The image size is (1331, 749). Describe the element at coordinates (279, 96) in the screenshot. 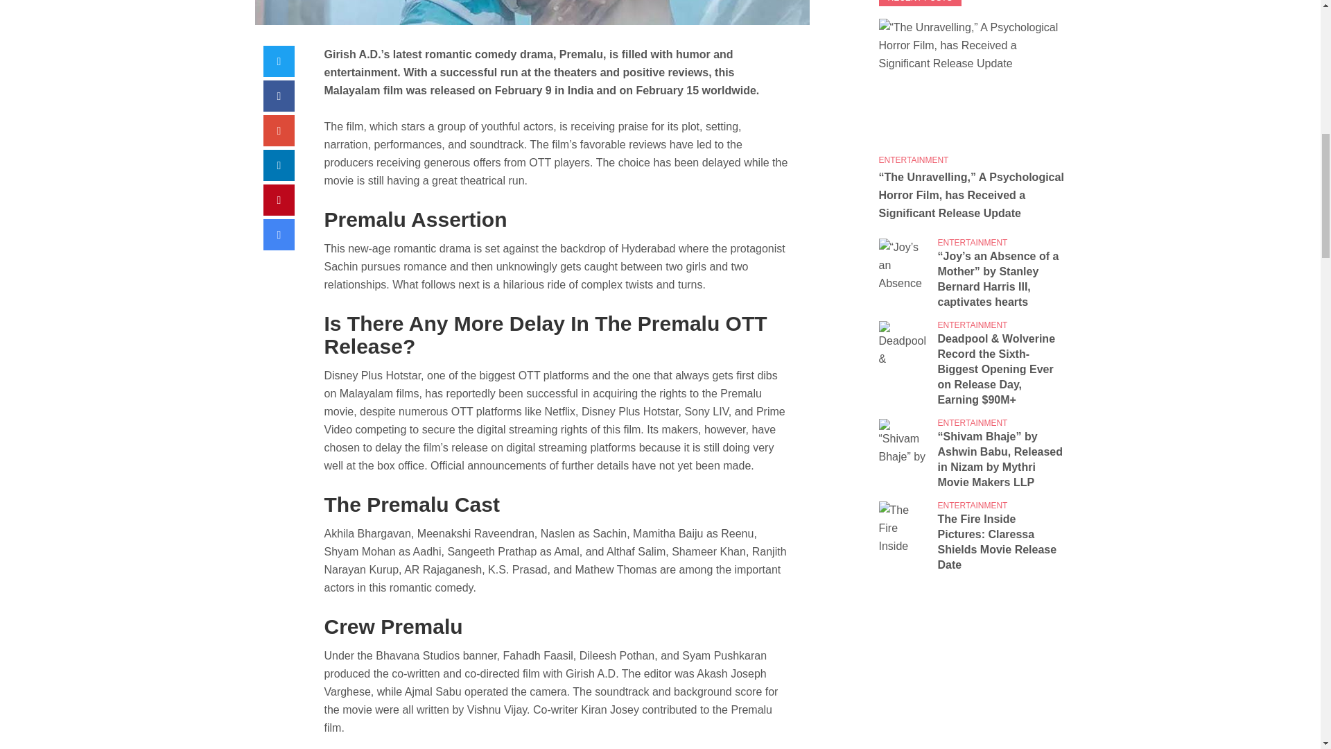

I see `Facebook` at that location.